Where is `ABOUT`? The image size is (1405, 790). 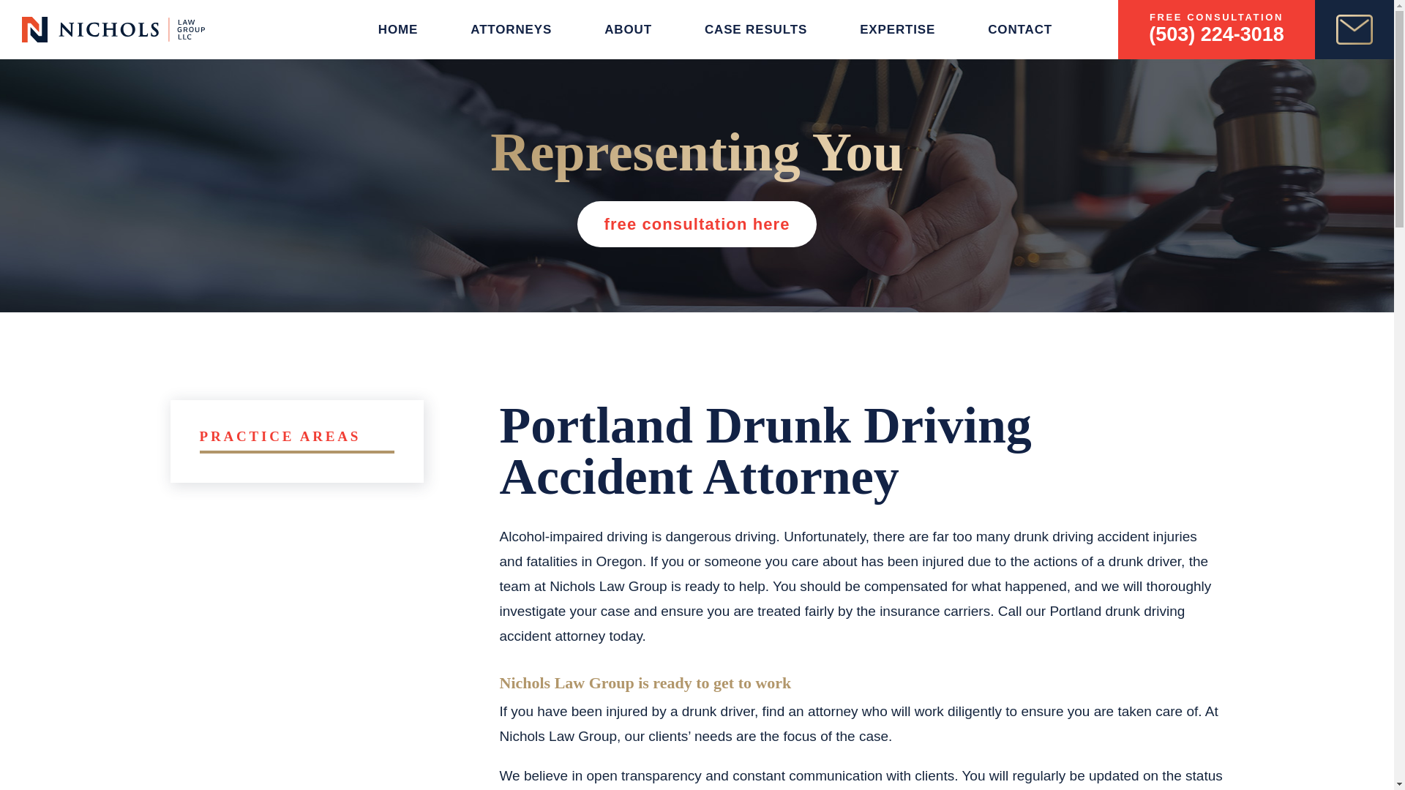
ABOUT is located at coordinates (628, 29).